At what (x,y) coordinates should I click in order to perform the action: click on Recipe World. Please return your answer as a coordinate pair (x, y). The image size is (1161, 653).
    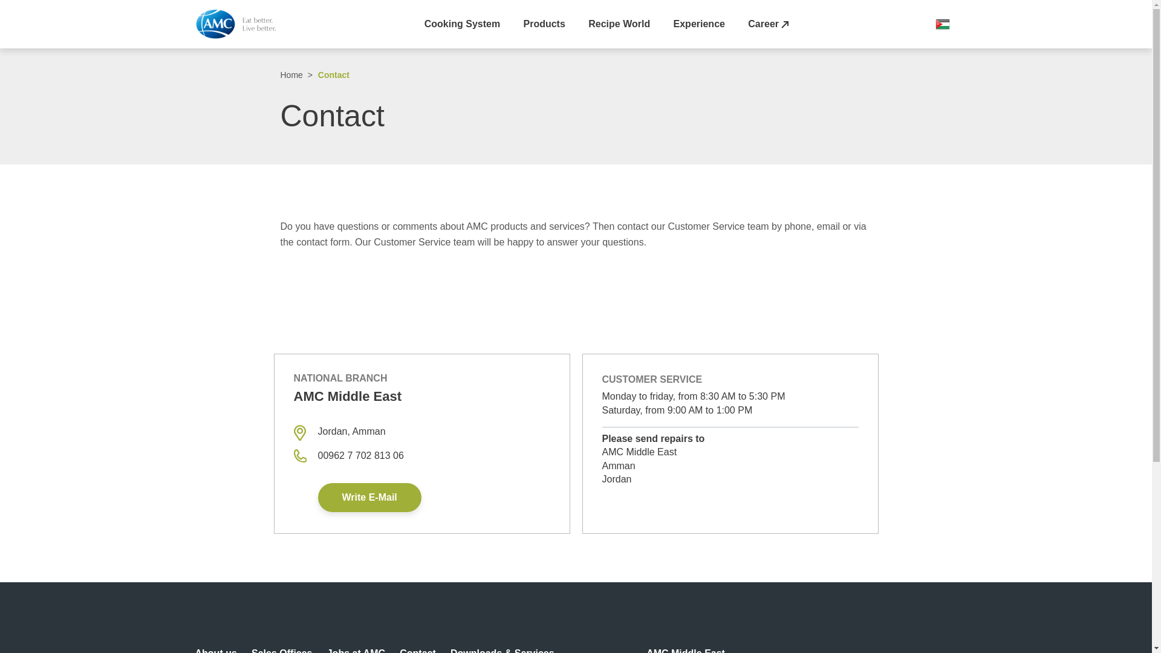
    Looking at the image, I should click on (619, 24).